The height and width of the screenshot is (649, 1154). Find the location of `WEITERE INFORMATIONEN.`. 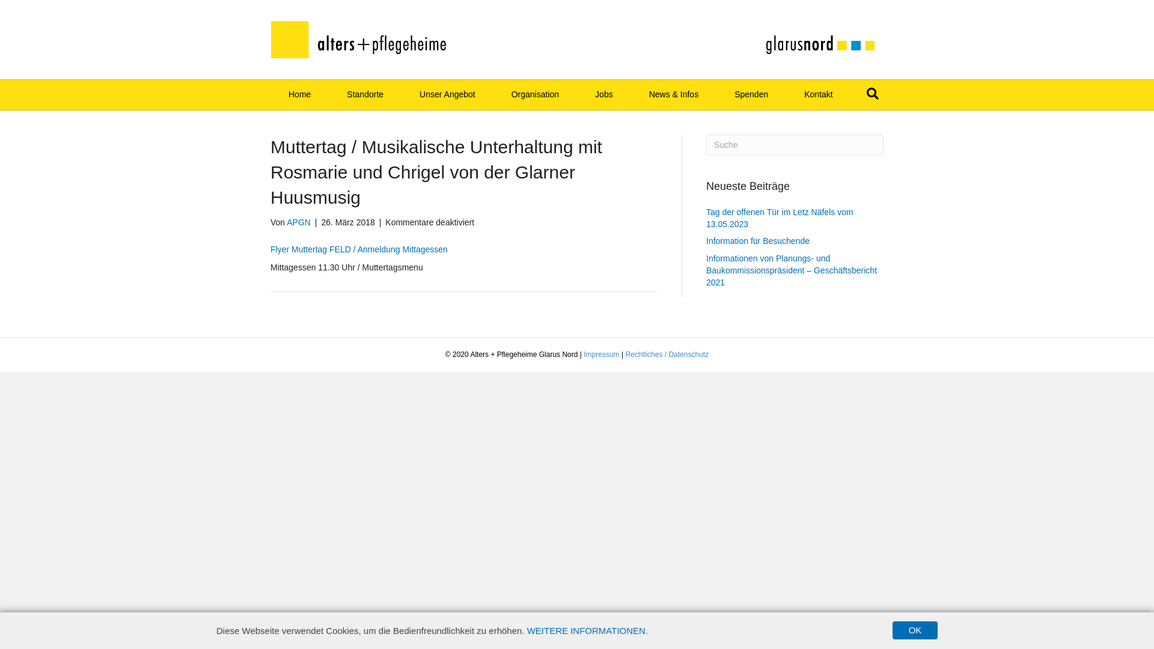

WEITERE INFORMATIONEN. is located at coordinates (588, 630).